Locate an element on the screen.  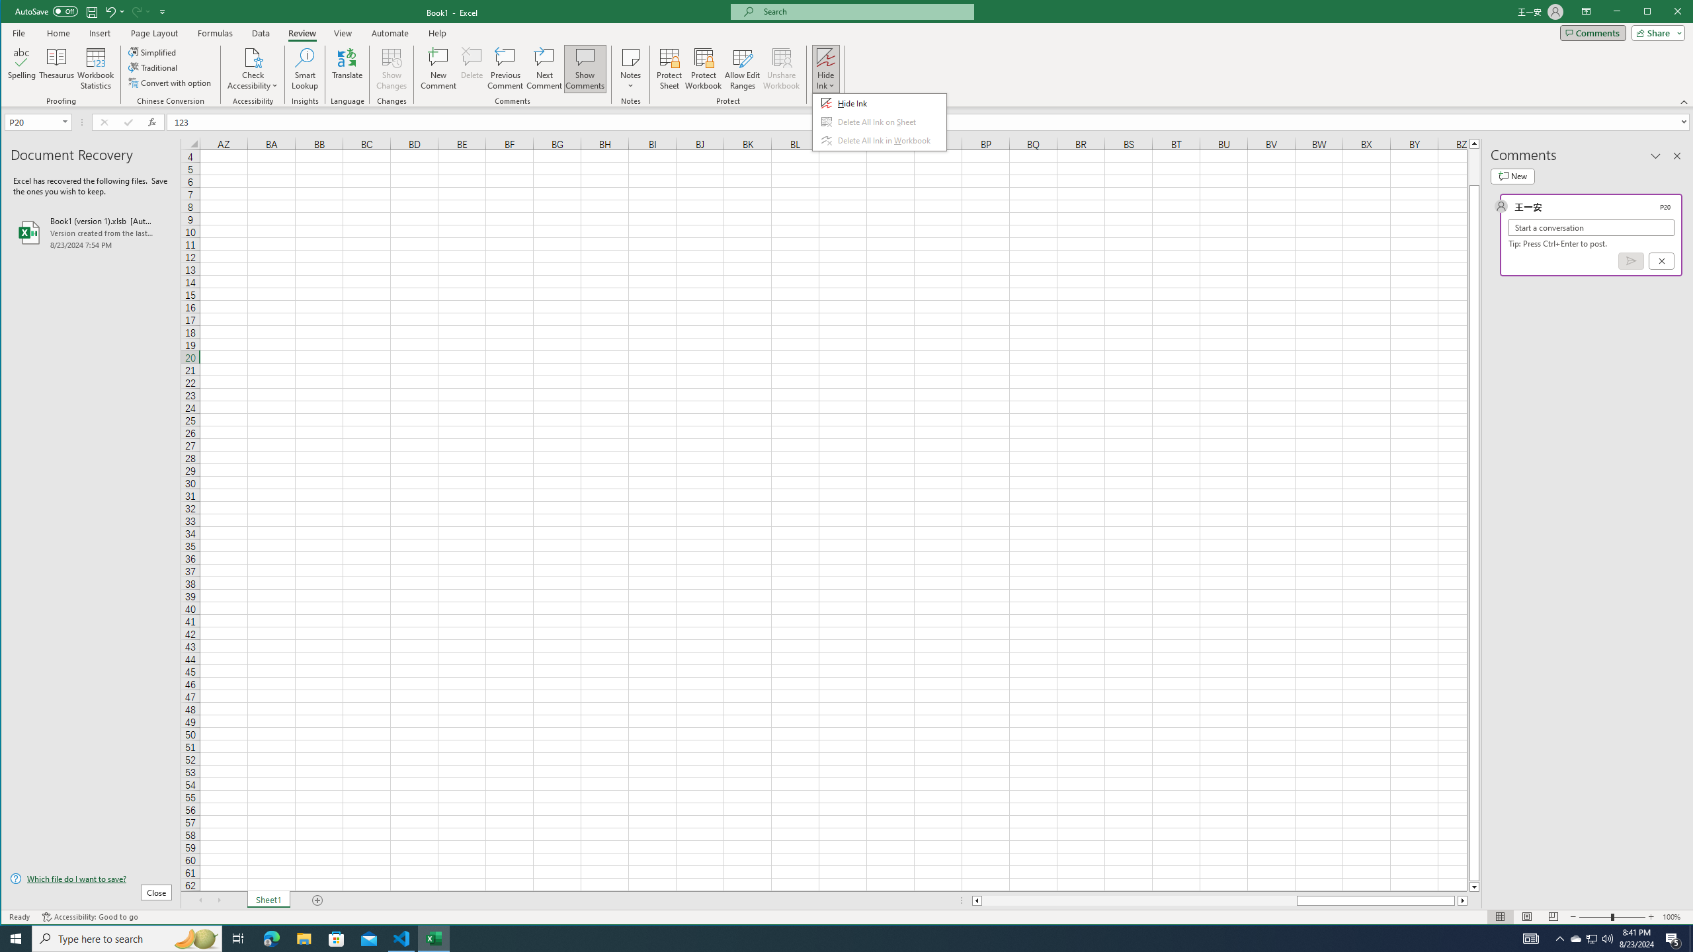
Translate is located at coordinates (347, 69).